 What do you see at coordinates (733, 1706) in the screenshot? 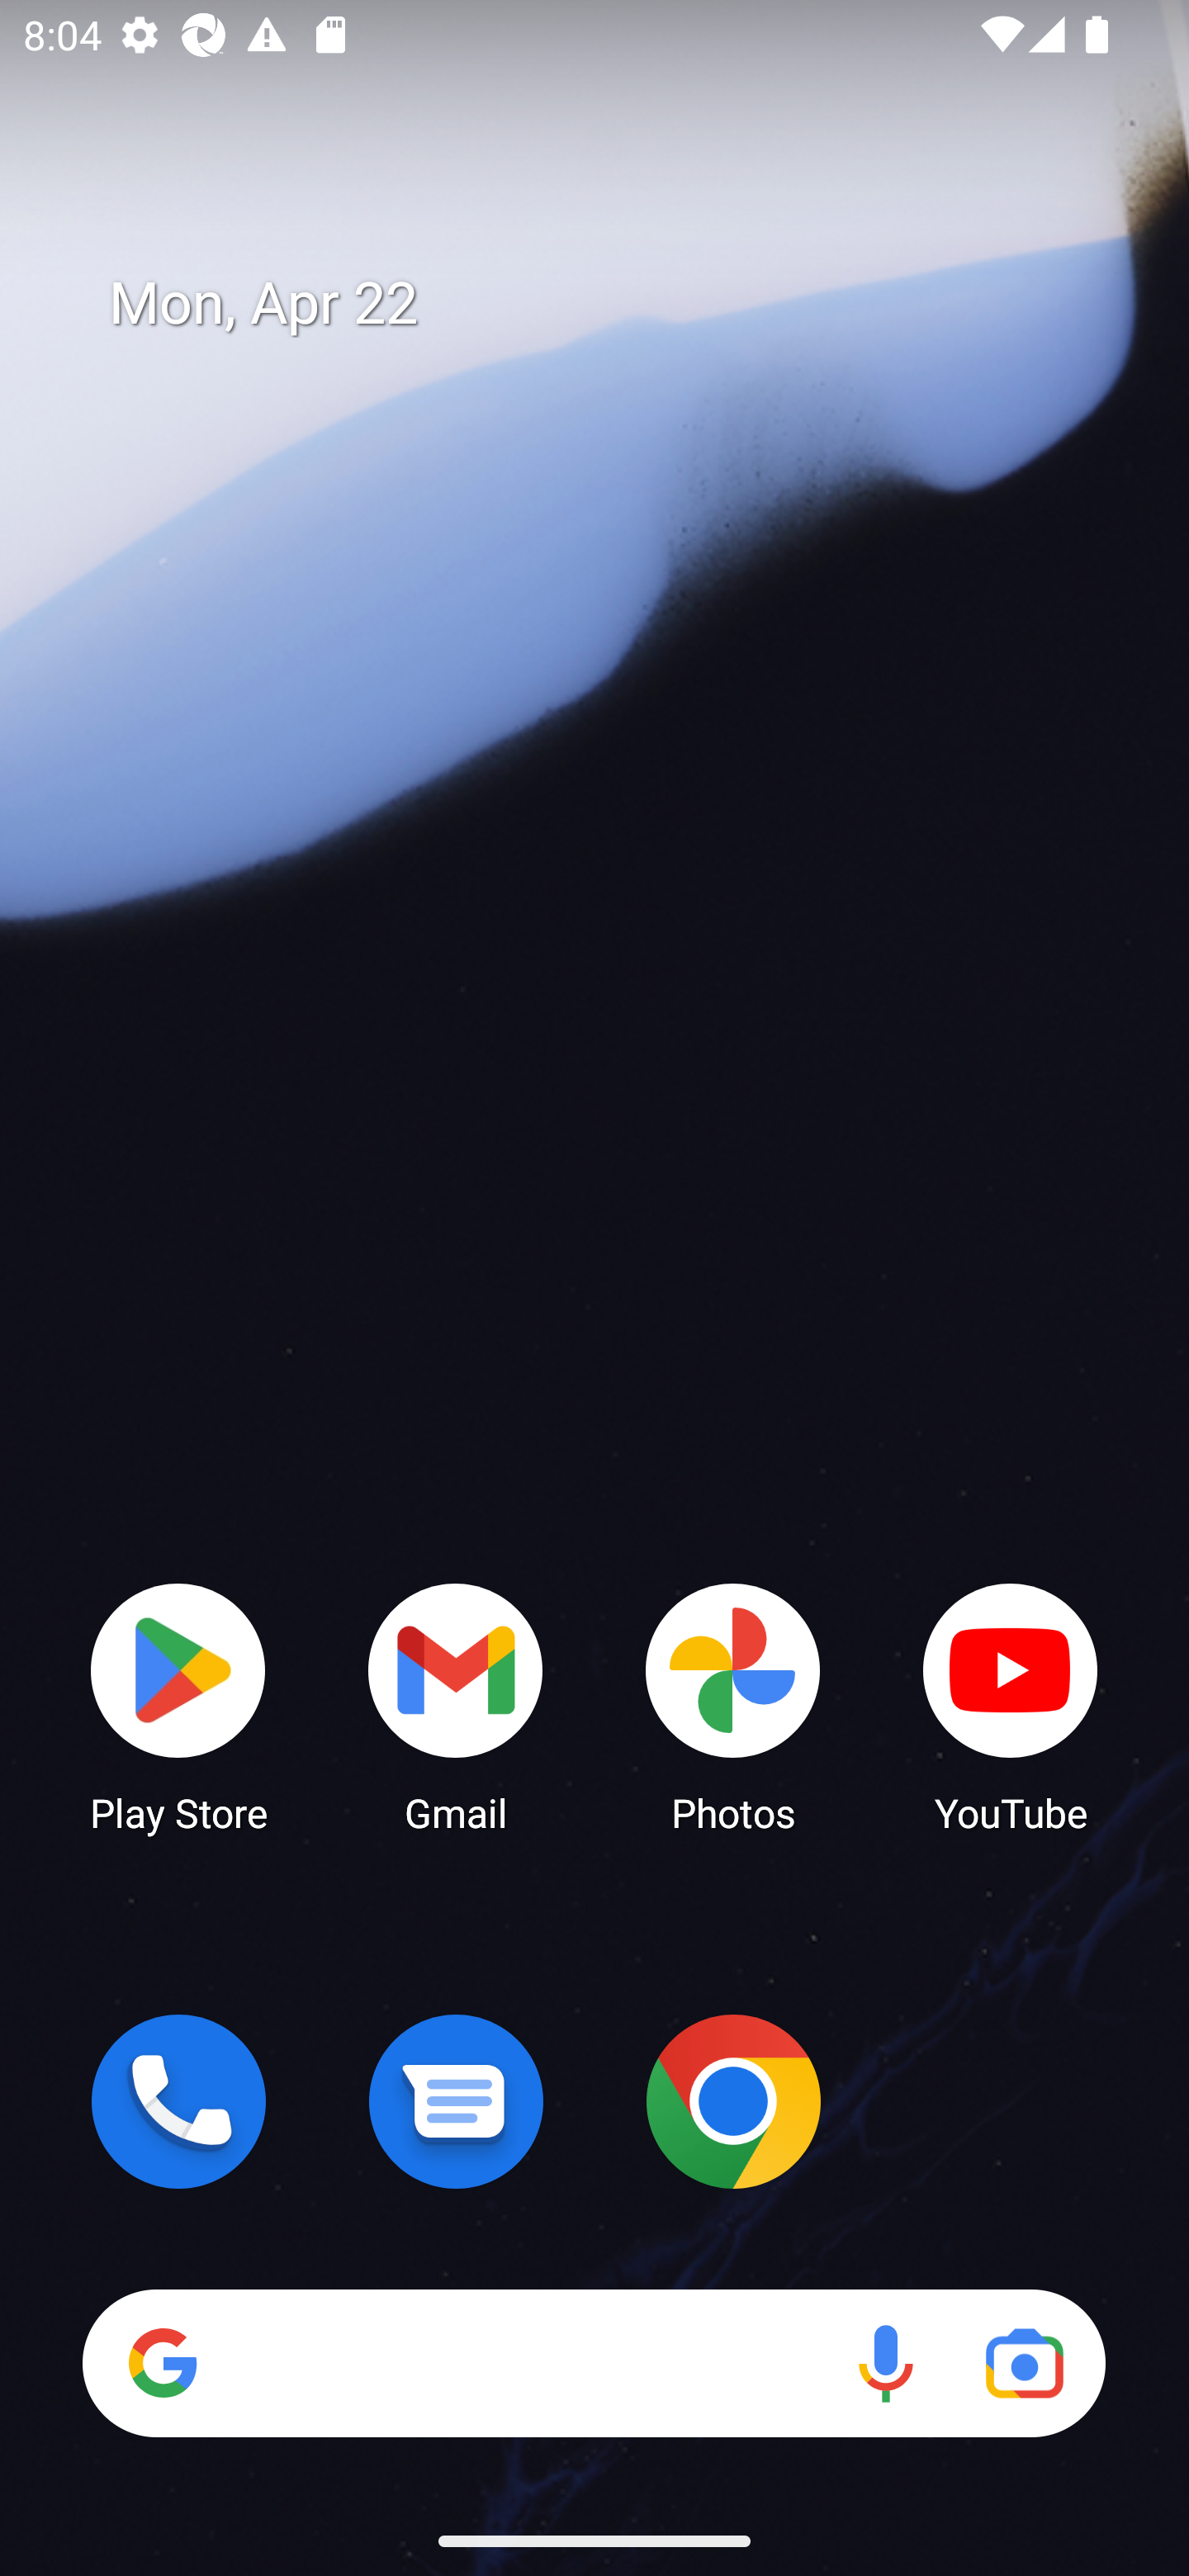
I see `Photos` at bounding box center [733, 1706].